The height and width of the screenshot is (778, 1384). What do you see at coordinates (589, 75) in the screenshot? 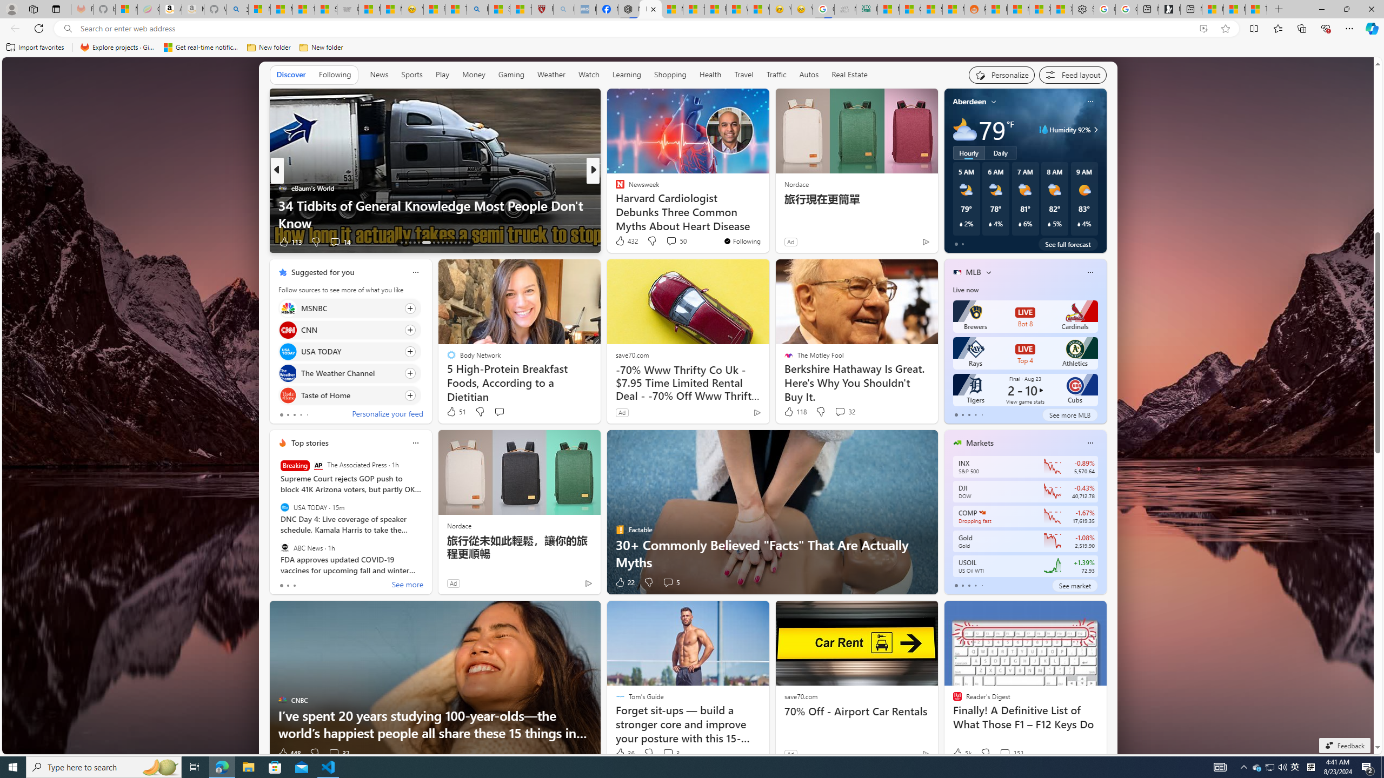
I see `Watch` at bounding box center [589, 75].